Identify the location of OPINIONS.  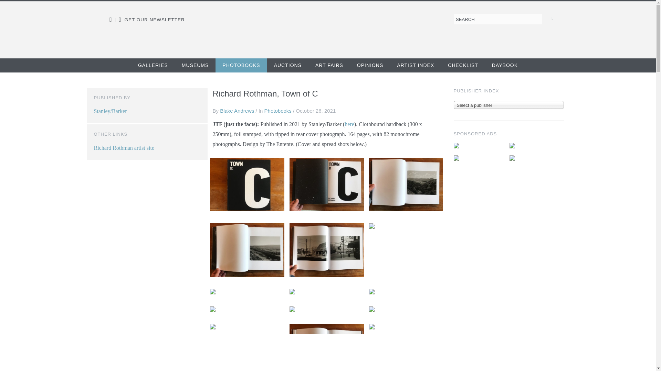
(370, 65).